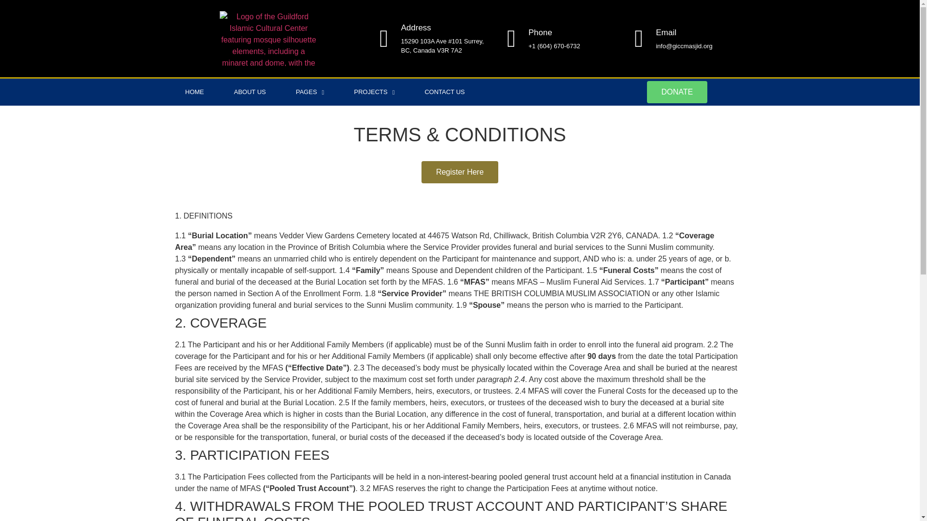 Image resolution: width=927 pixels, height=521 pixels. What do you see at coordinates (250, 92) in the screenshot?
I see `ABOUT US` at bounding box center [250, 92].